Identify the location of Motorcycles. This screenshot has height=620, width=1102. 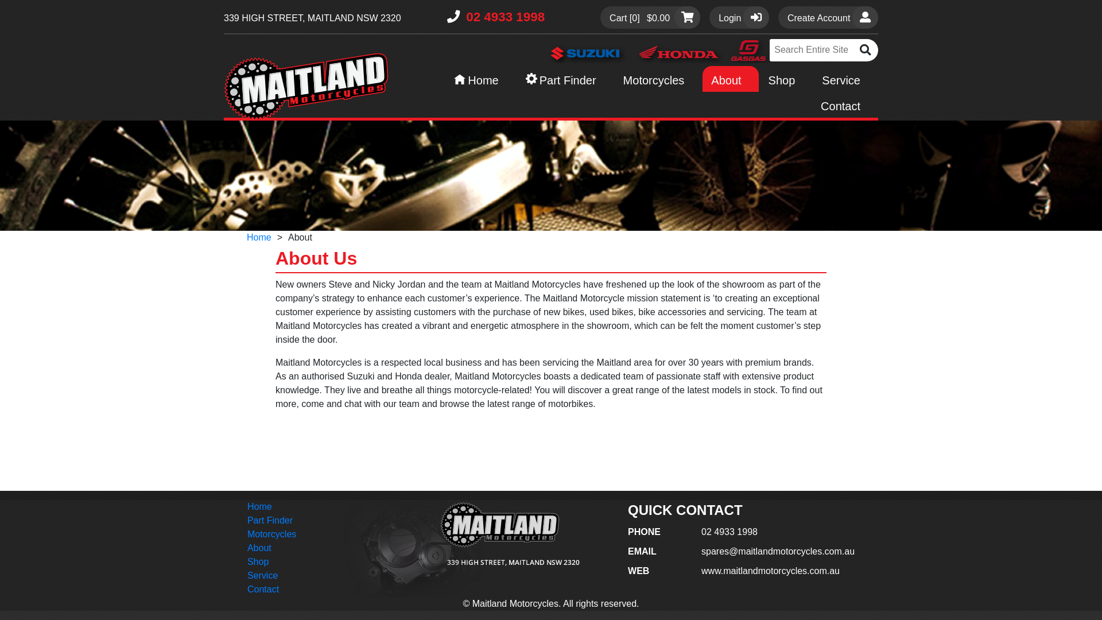
(272, 534).